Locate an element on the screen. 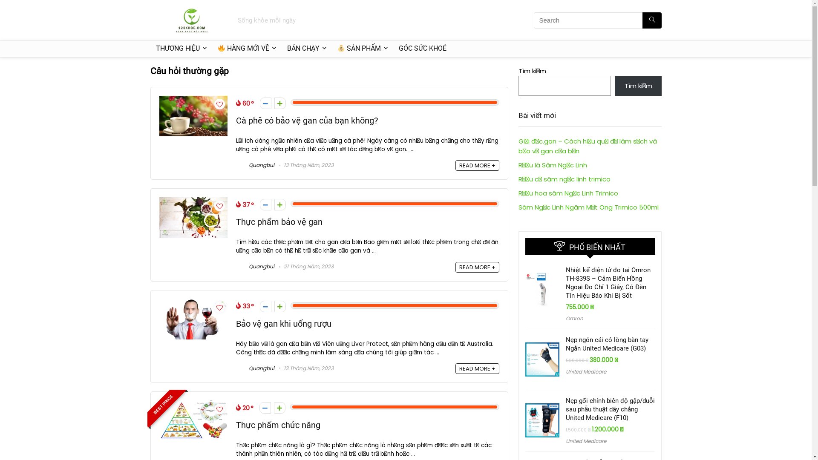  READ MORE + is located at coordinates (477, 369).